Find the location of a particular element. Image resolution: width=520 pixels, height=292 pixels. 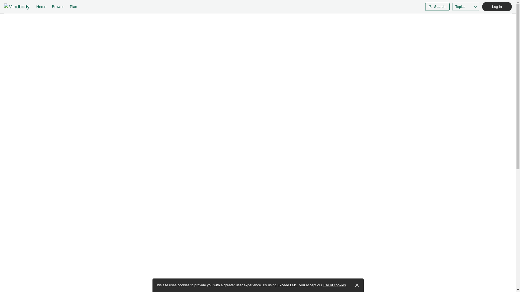

Plan is located at coordinates (73, 6).